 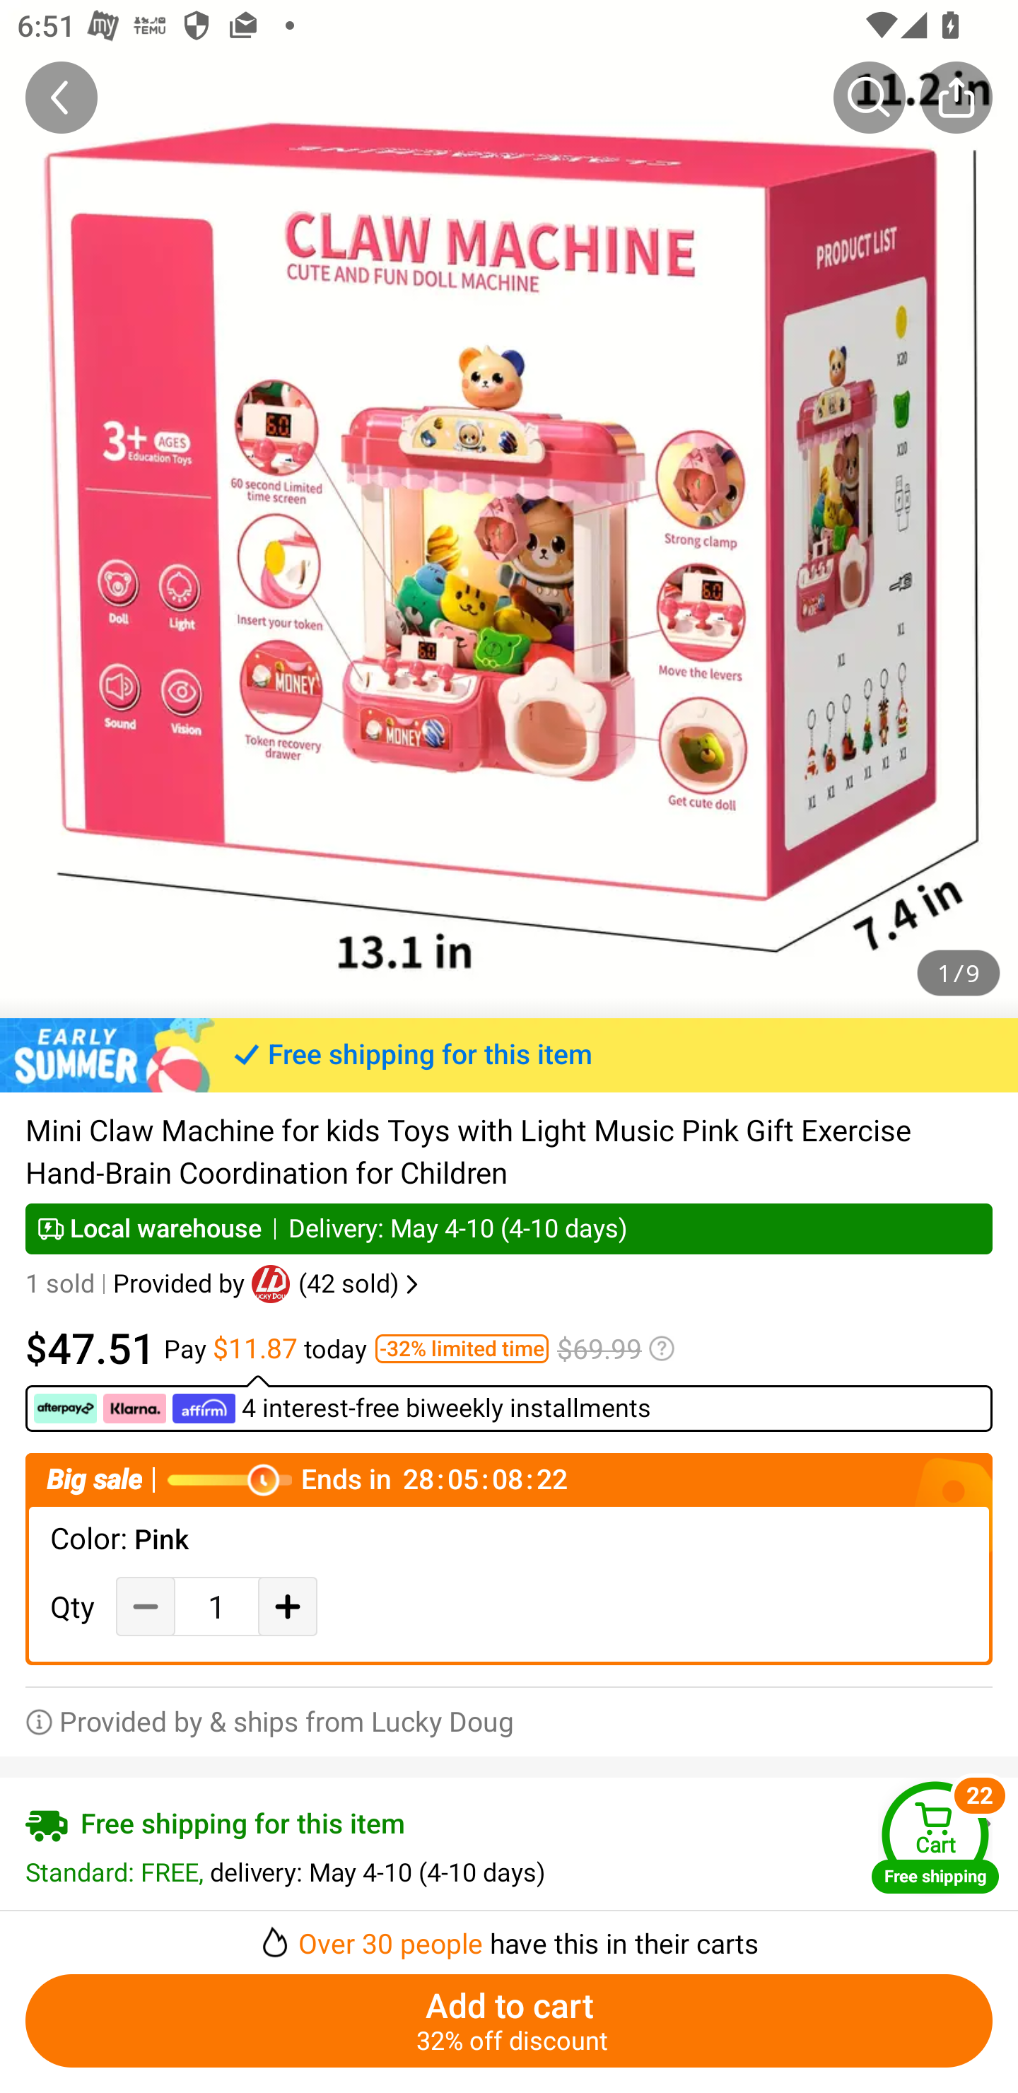 What do you see at coordinates (287, 1606) in the screenshot?
I see `Add Quantity button` at bounding box center [287, 1606].